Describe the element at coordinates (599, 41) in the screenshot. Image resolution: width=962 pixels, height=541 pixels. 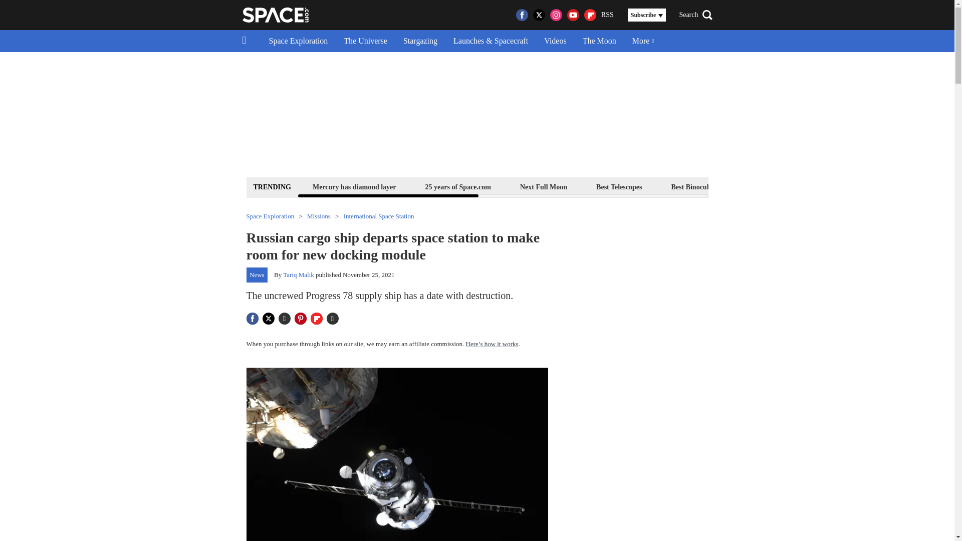
I see `The Moon` at that location.